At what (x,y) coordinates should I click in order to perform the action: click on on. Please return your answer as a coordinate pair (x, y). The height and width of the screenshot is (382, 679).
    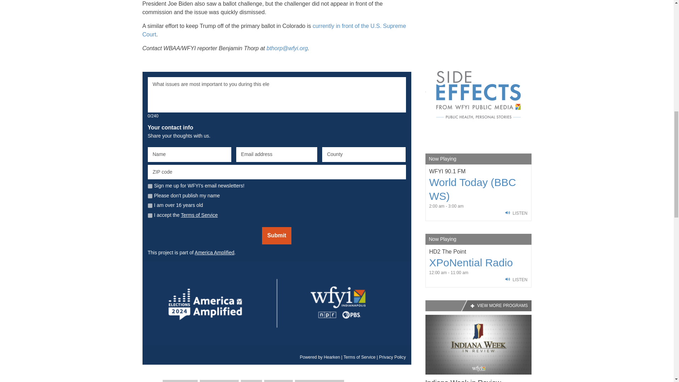
    Looking at the image, I should click on (150, 205).